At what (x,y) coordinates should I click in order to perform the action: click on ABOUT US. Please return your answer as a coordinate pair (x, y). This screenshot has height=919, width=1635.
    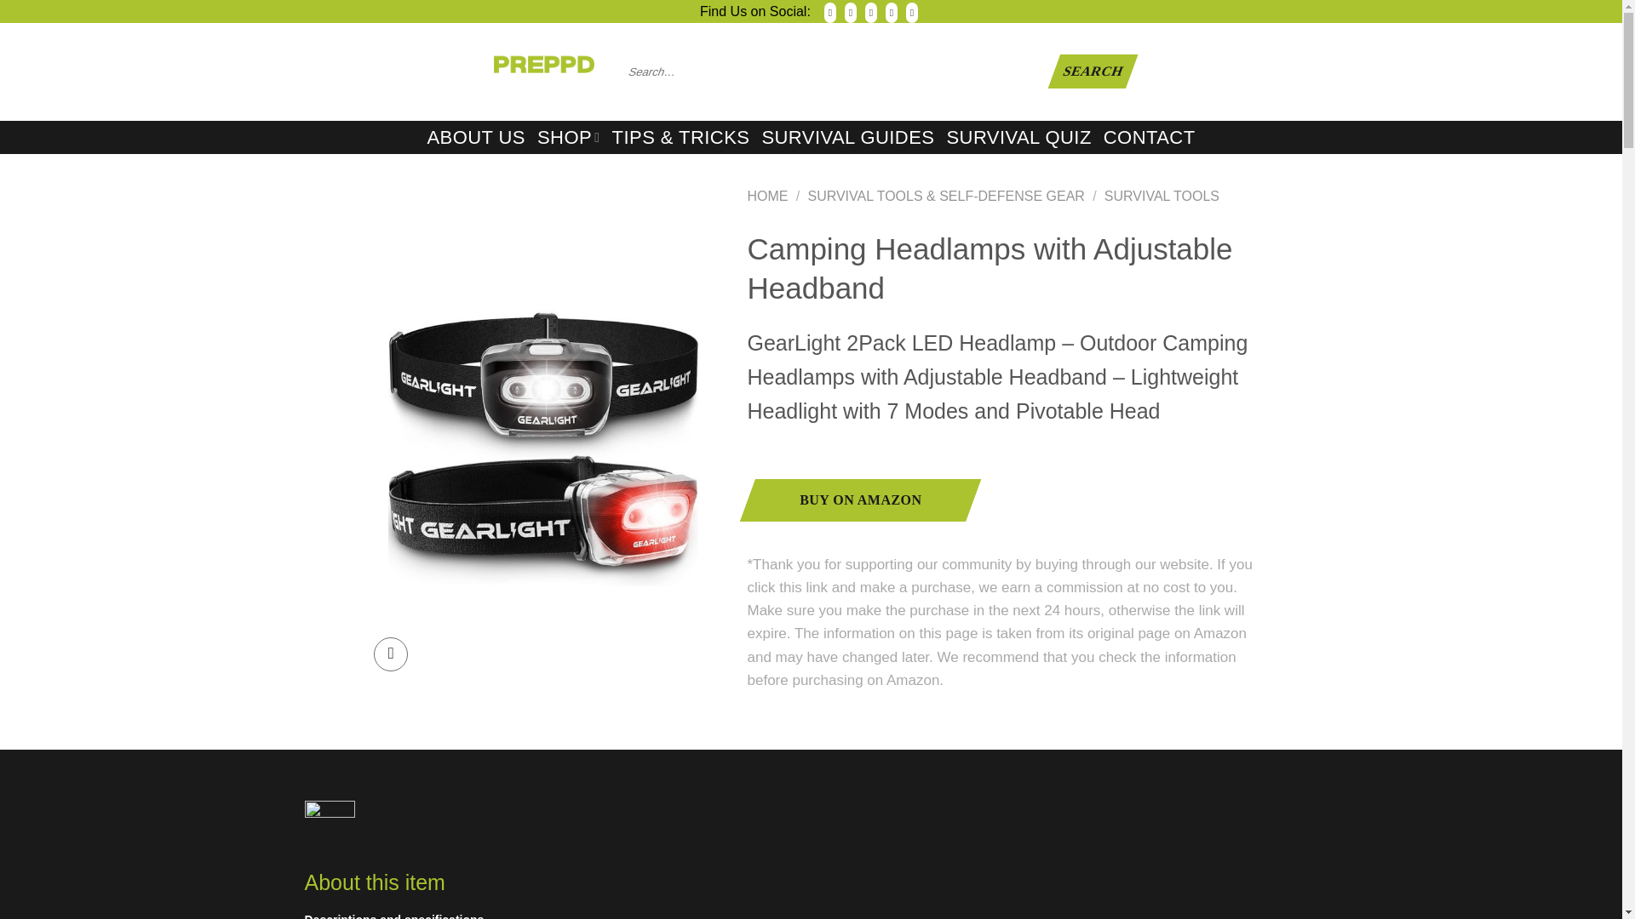
    Looking at the image, I should click on (475, 138).